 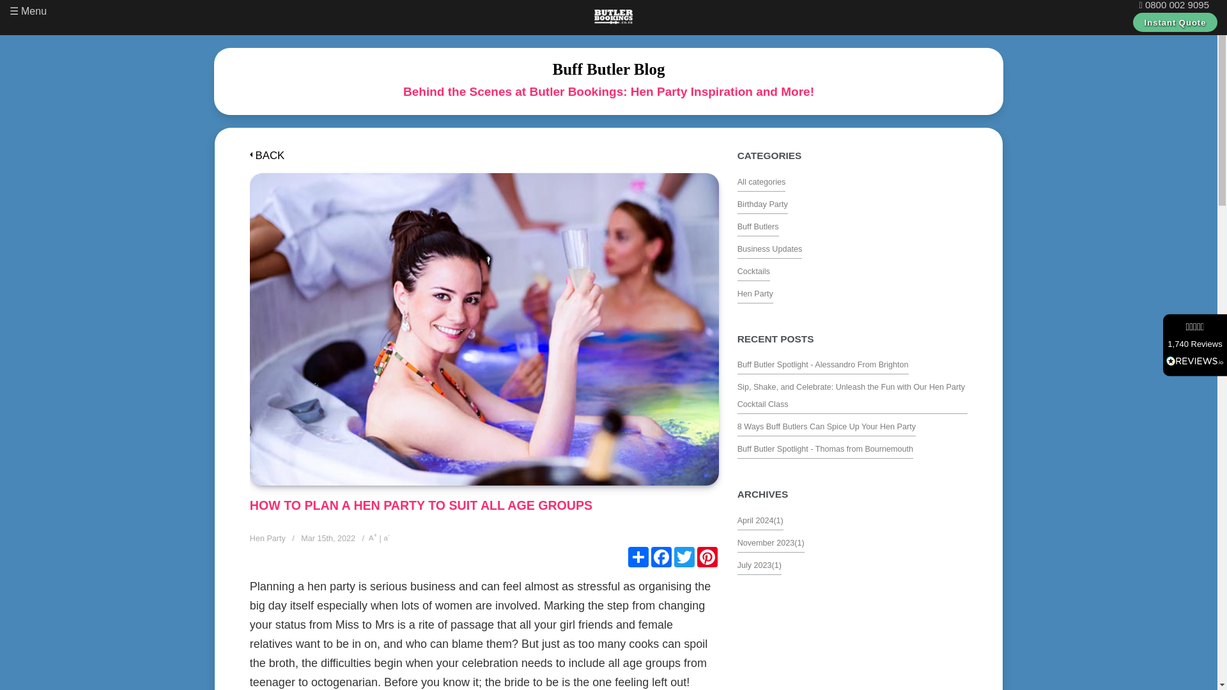 What do you see at coordinates (1194, 327) in the screenshot?
I see `4.9 Stars` at bounding box center [1194, 327].